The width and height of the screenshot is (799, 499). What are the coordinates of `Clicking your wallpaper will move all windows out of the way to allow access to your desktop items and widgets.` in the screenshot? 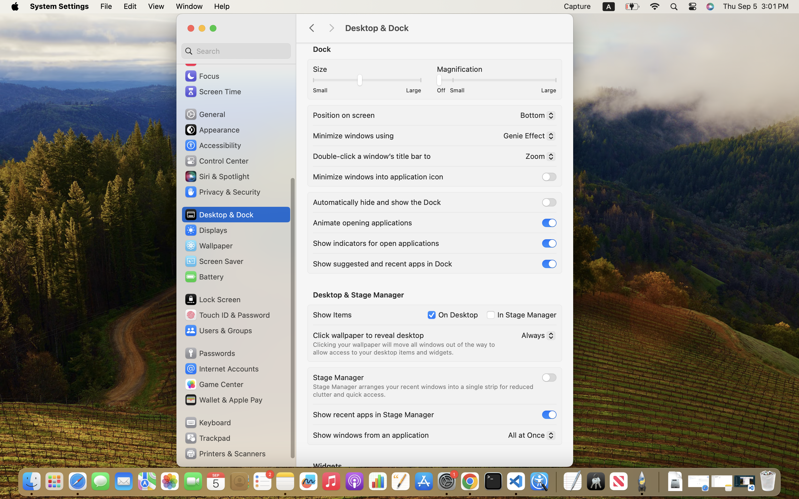 It's located at (405, 348).